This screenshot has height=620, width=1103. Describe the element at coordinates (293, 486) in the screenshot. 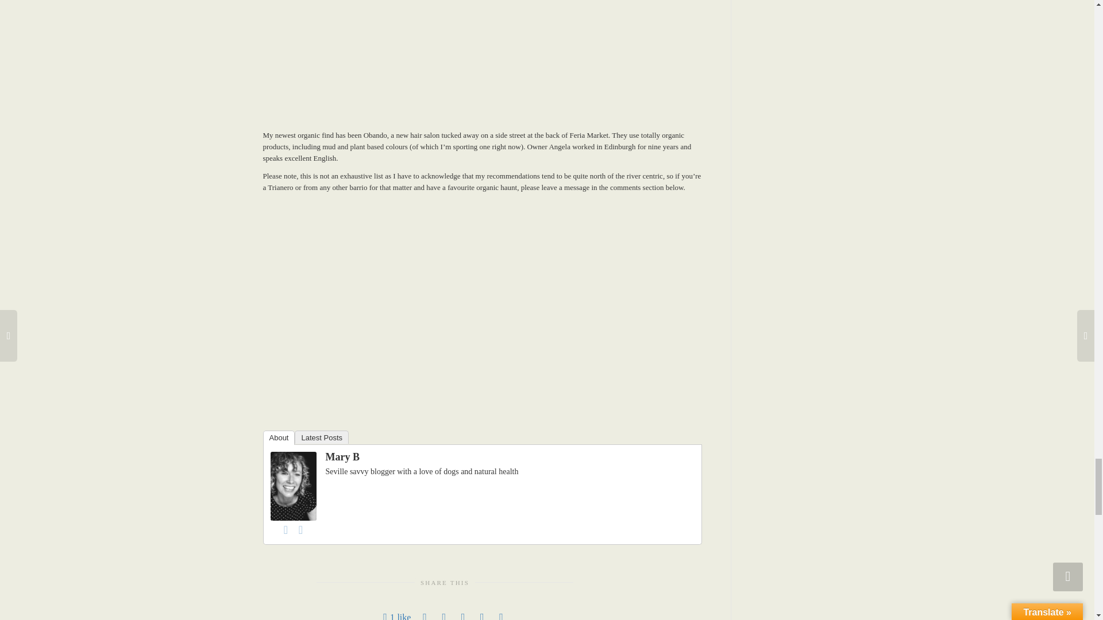

I see `Mary B` at that location.